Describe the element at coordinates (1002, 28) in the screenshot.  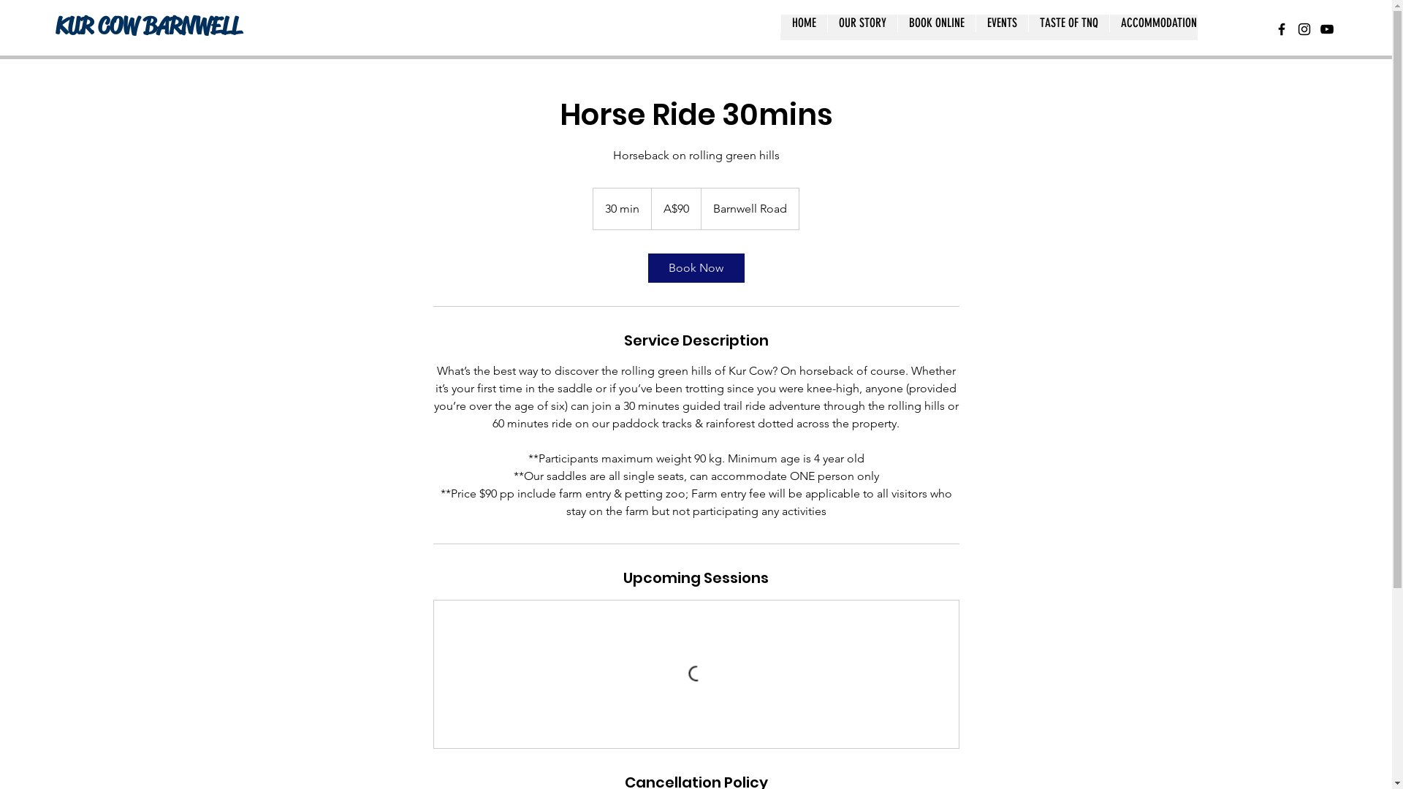
I see `EVENTS` at that location.